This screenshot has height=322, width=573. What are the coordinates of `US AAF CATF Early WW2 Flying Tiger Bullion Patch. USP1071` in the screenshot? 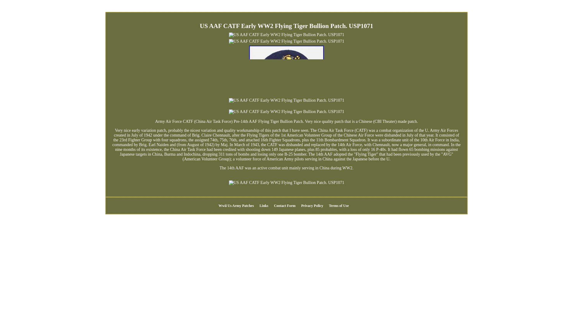 It's located at (286, 70).